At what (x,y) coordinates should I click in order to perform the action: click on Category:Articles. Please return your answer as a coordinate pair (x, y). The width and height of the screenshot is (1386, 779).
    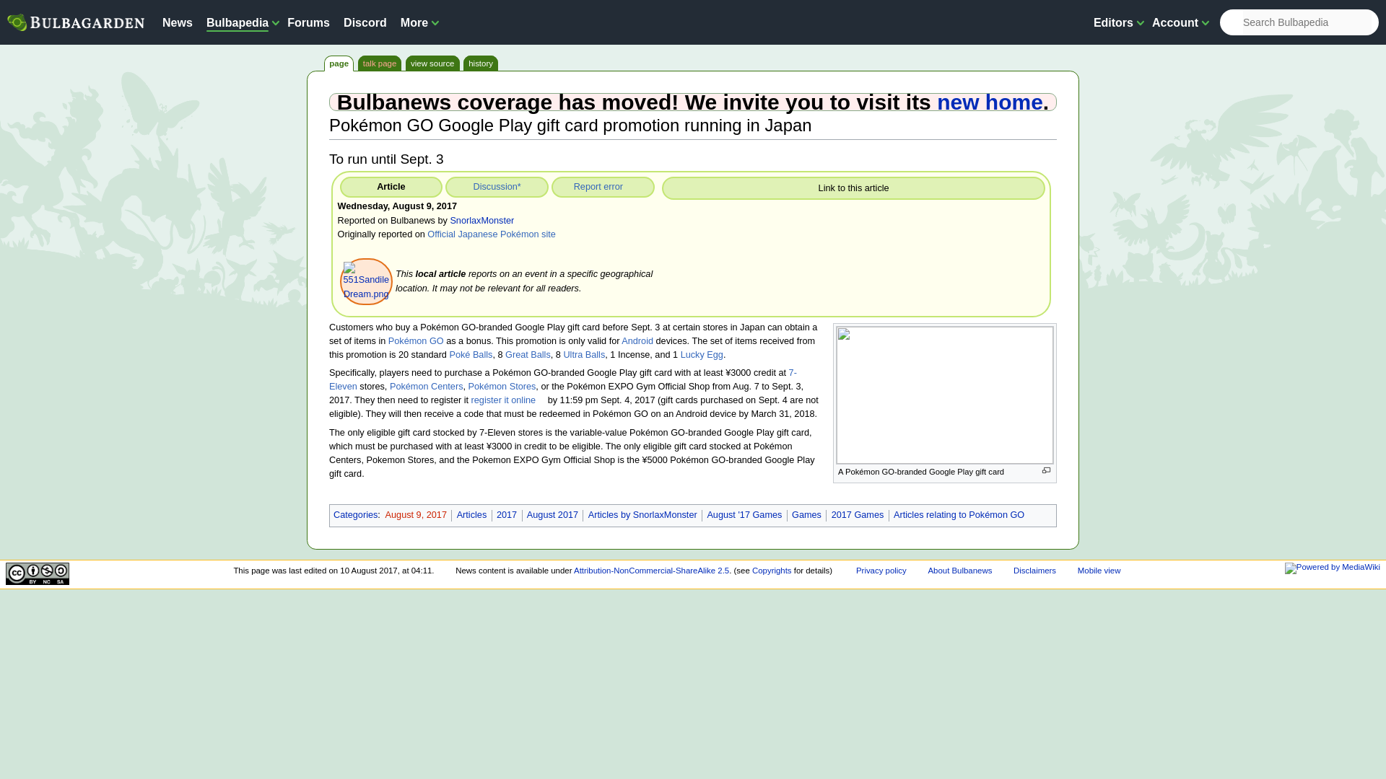
    Looking at the image, I should click on (472, 515).